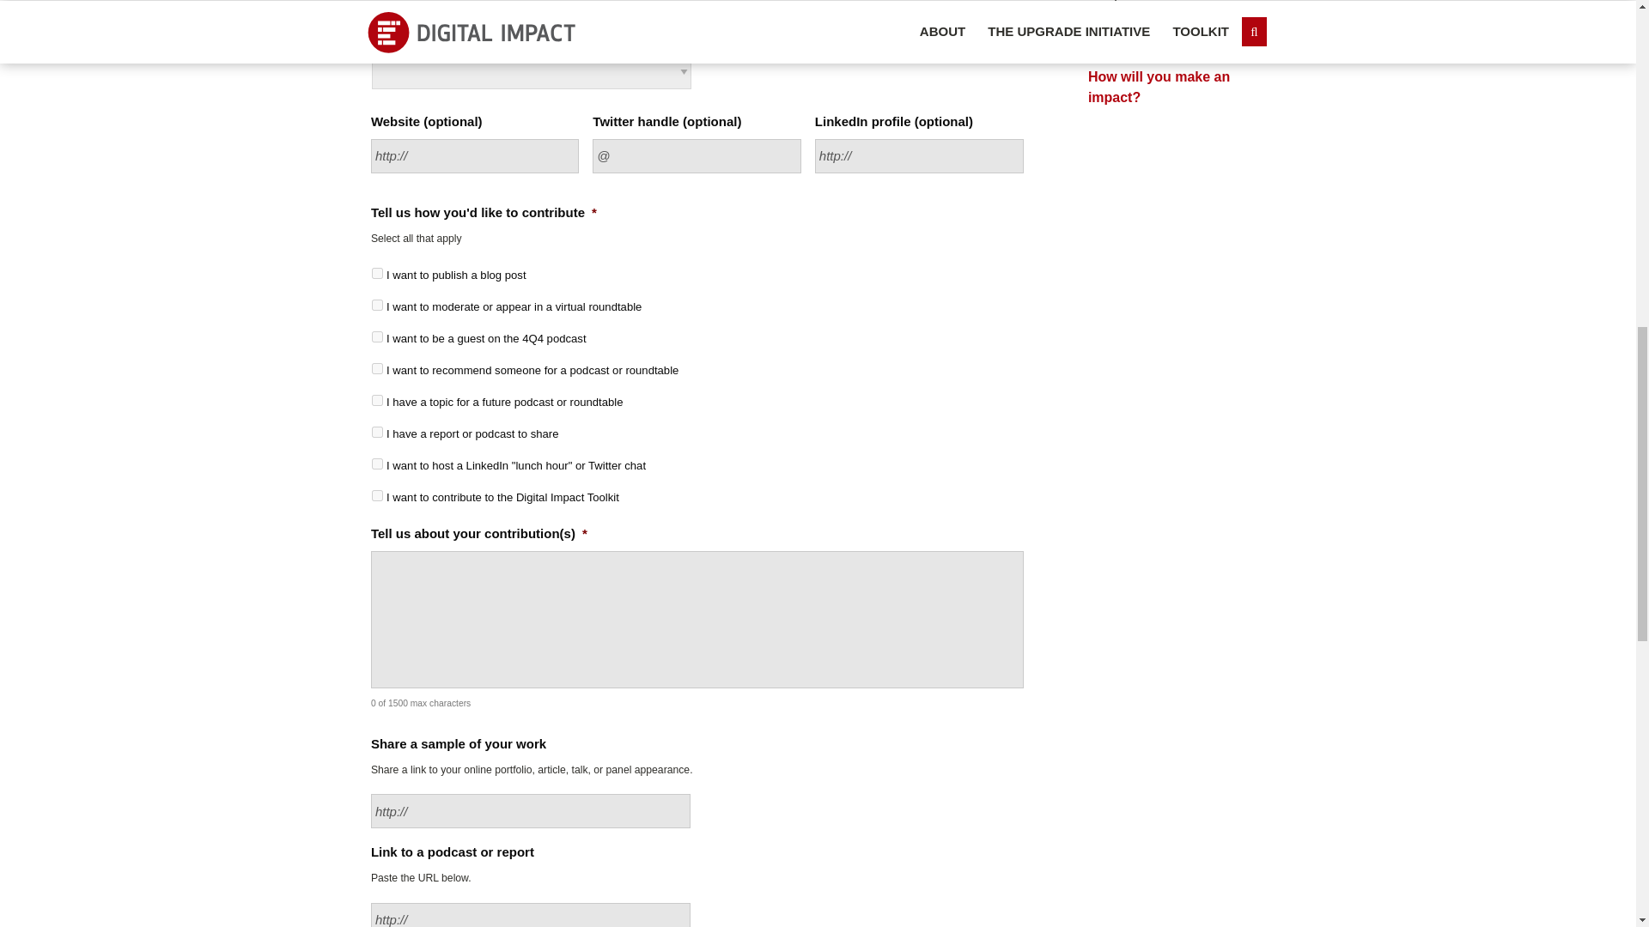  Describe the element at coordinates (377, 273) in the screenshot. I see `I want to publish a blog post` at that location.